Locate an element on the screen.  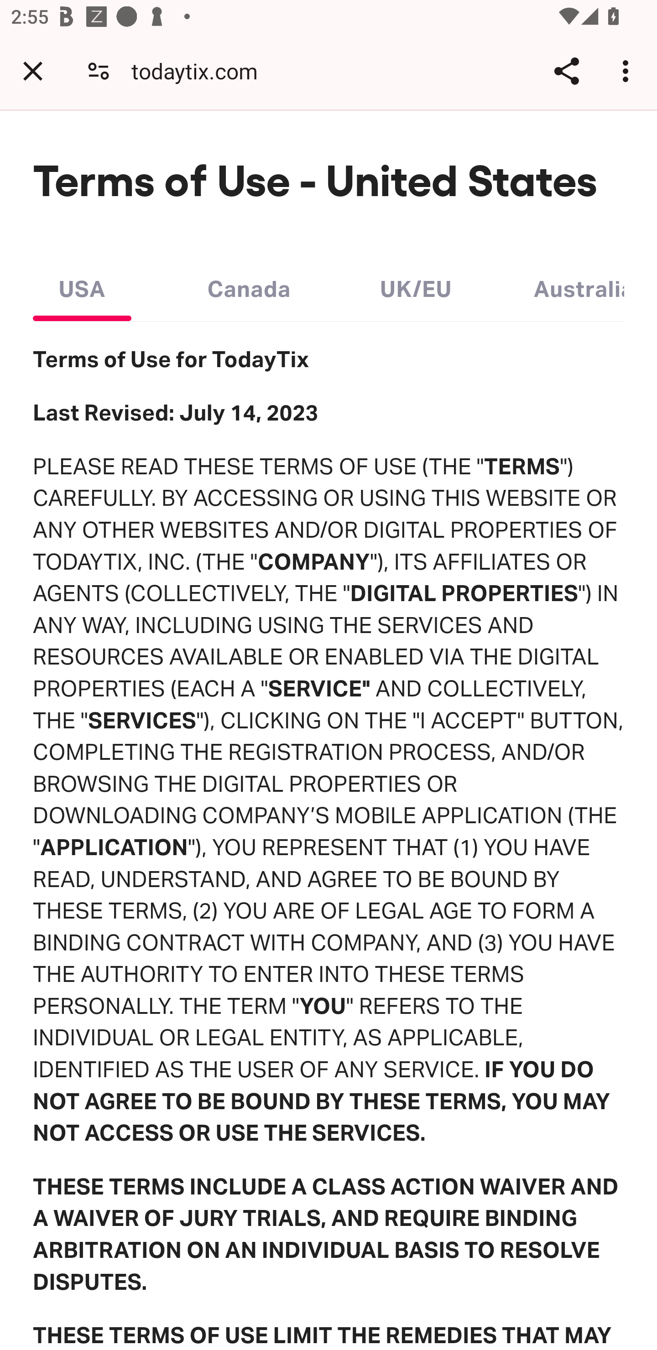
Share is located at coordinates (566, 71).